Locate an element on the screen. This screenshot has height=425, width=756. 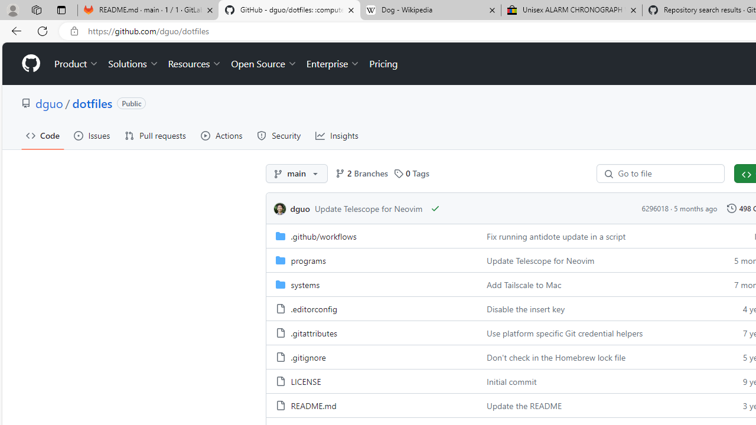
success is located at coordinates (436, 208).